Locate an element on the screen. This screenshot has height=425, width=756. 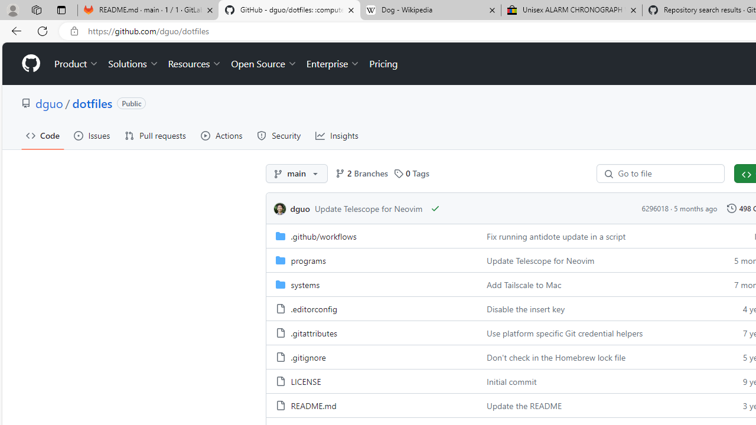
success is located at coordinates (436, 208).